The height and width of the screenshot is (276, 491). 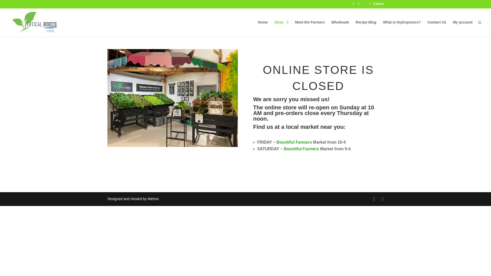 I want to click on Wholesale, so click(x=340, y=28).